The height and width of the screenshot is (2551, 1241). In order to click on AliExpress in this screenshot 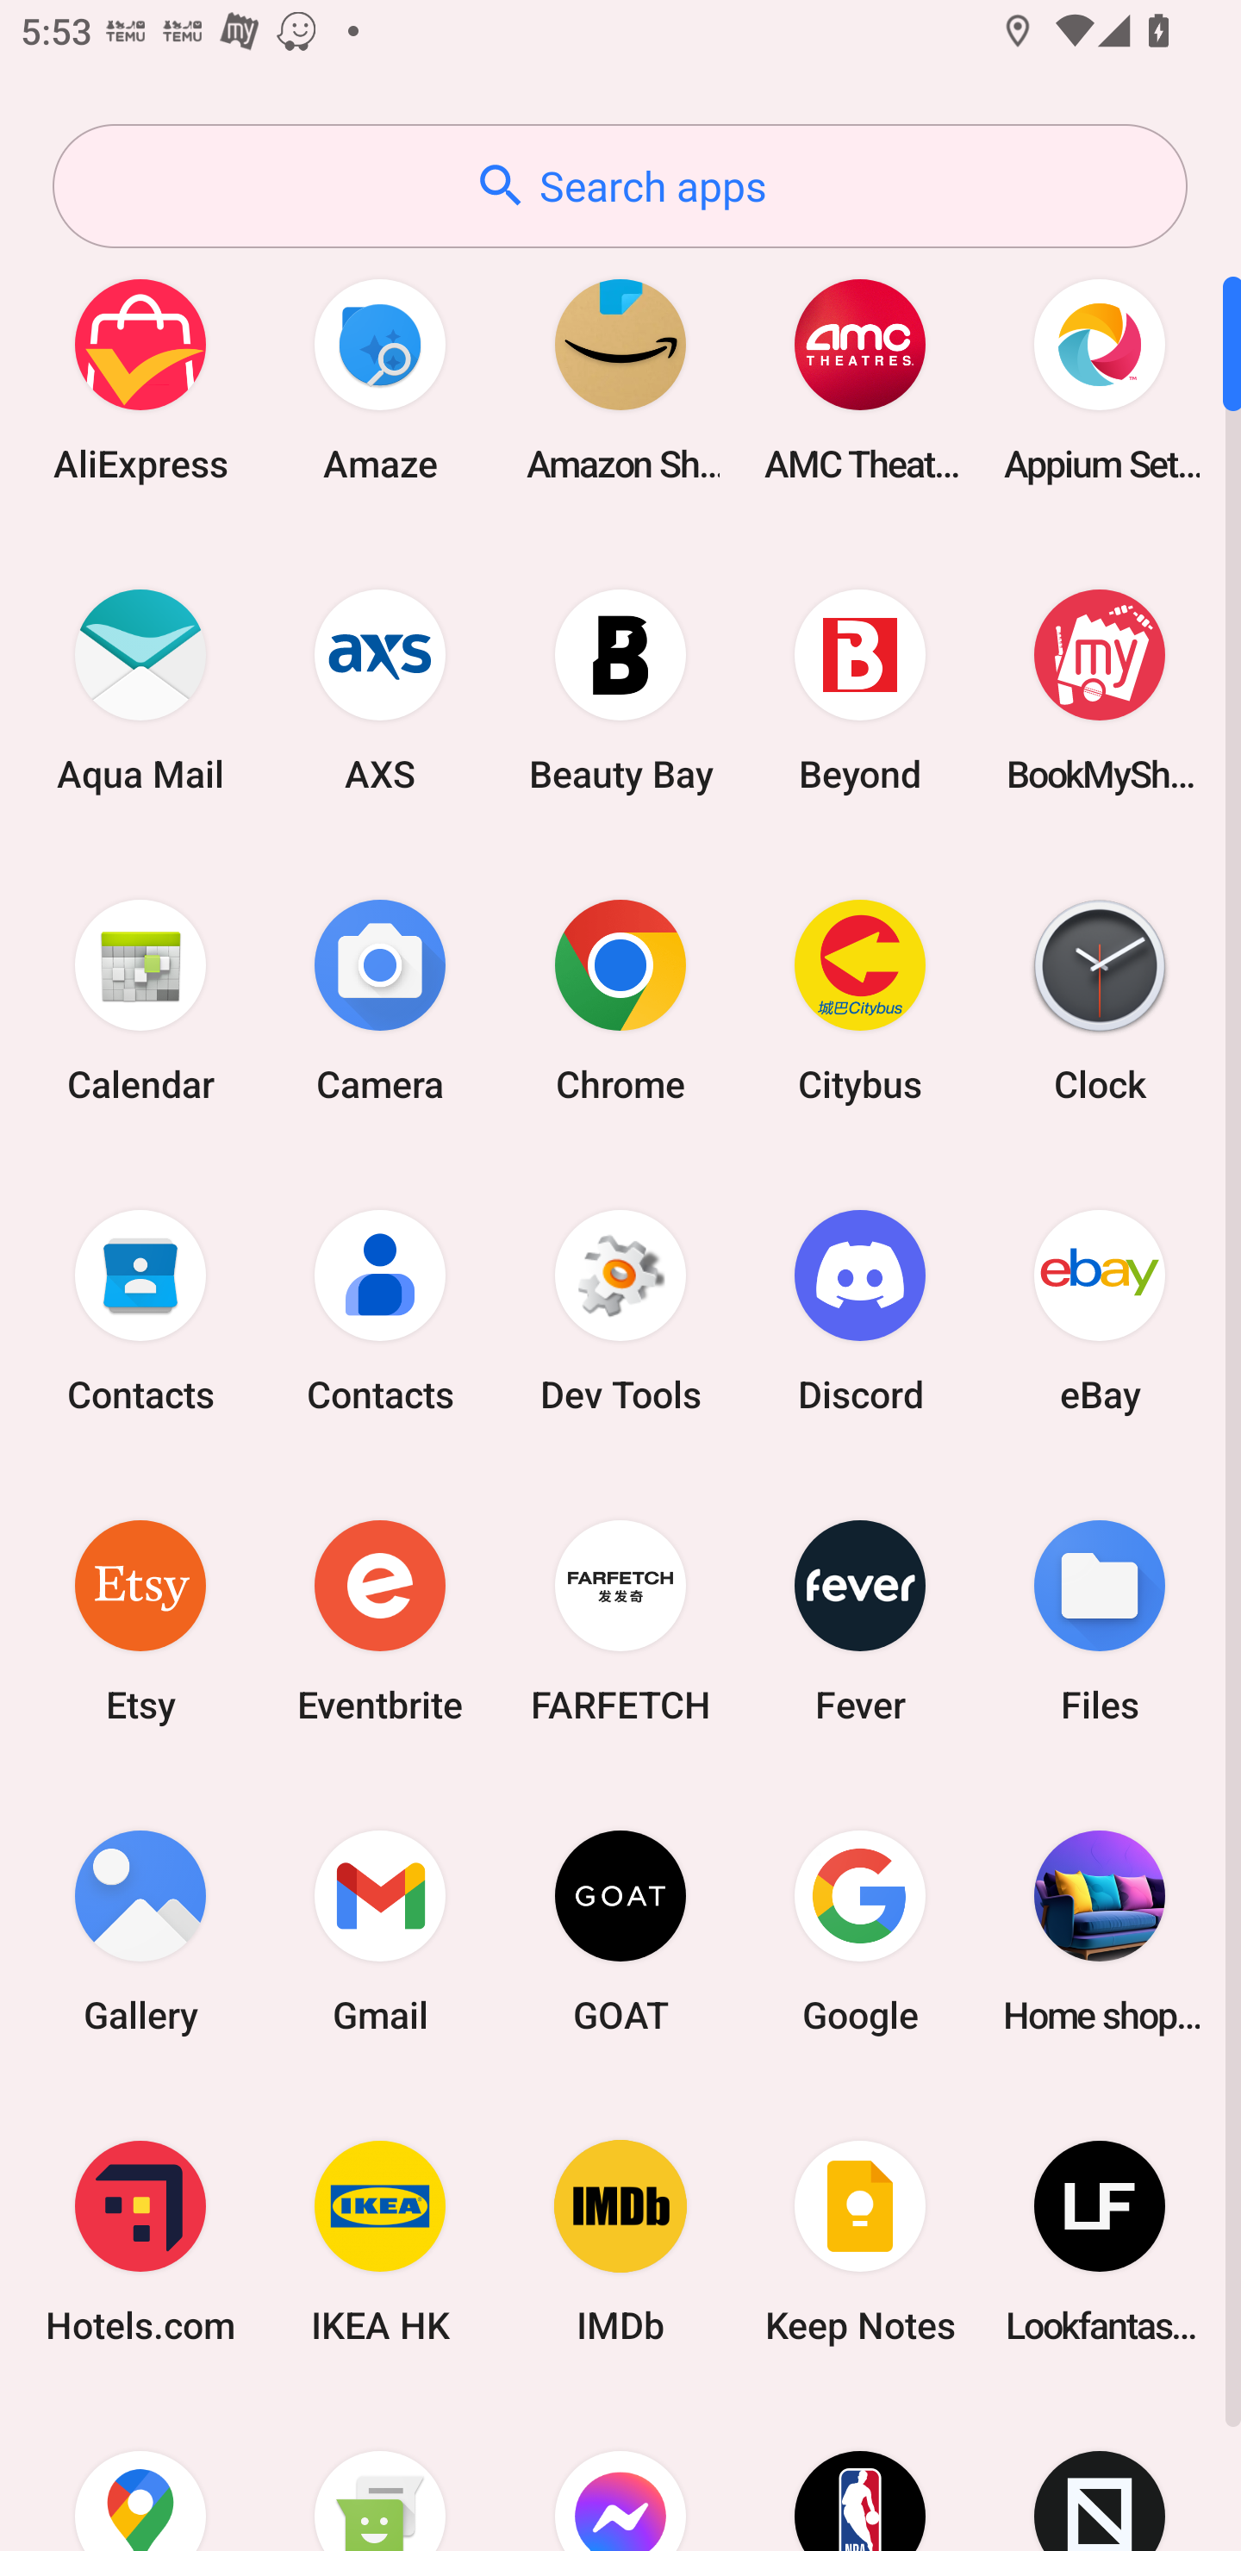, I will do `click(140, 379)`.